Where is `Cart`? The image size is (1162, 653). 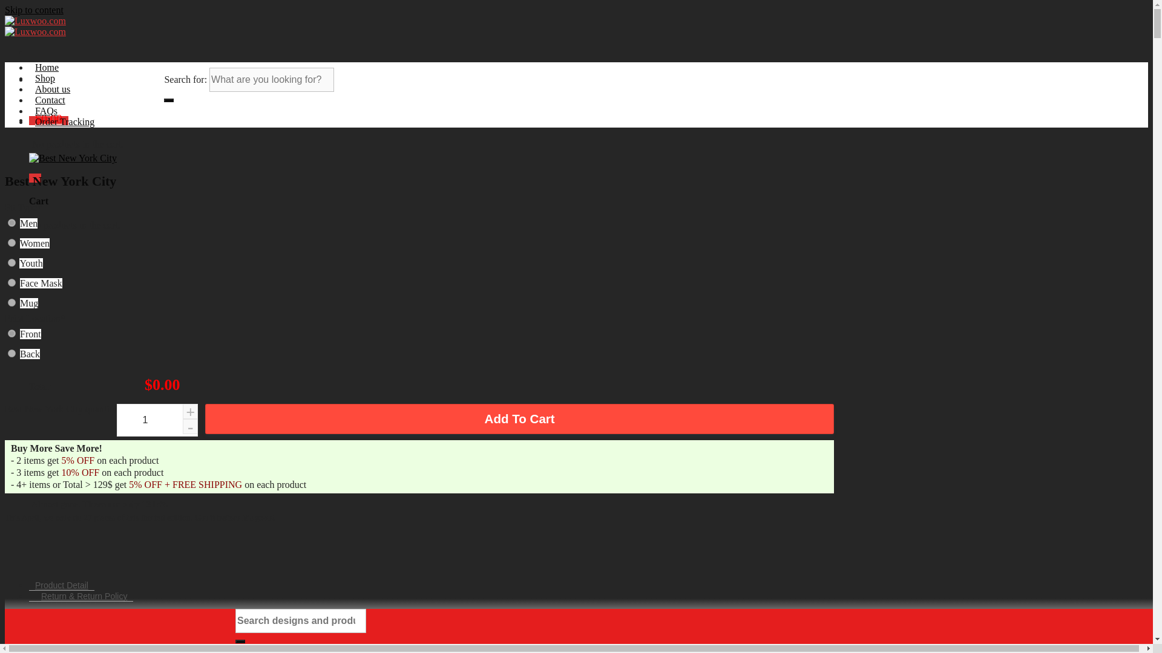
Cart is located at coordinates (35, 178).